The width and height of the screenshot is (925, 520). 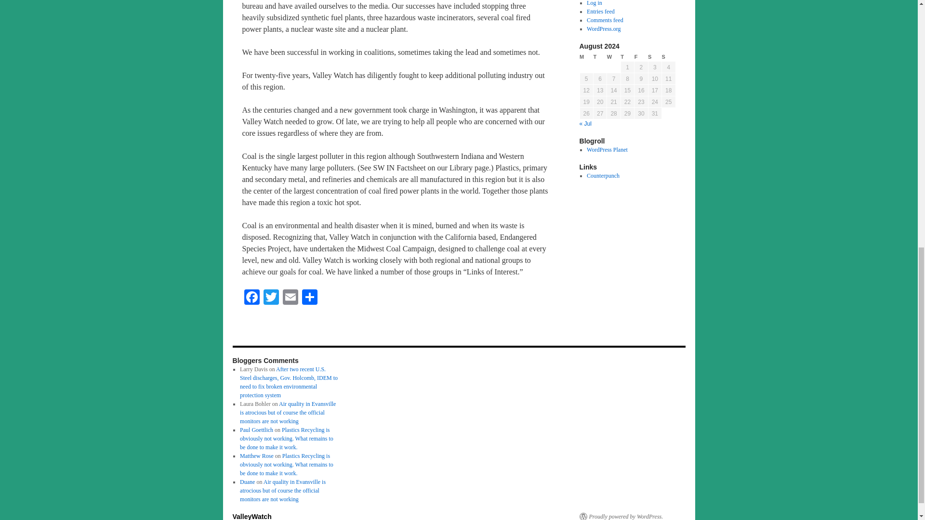 What do you see at coordinates (251, 298) in the screenshot?
I see `Facebook` at bounding box center [251, 298].